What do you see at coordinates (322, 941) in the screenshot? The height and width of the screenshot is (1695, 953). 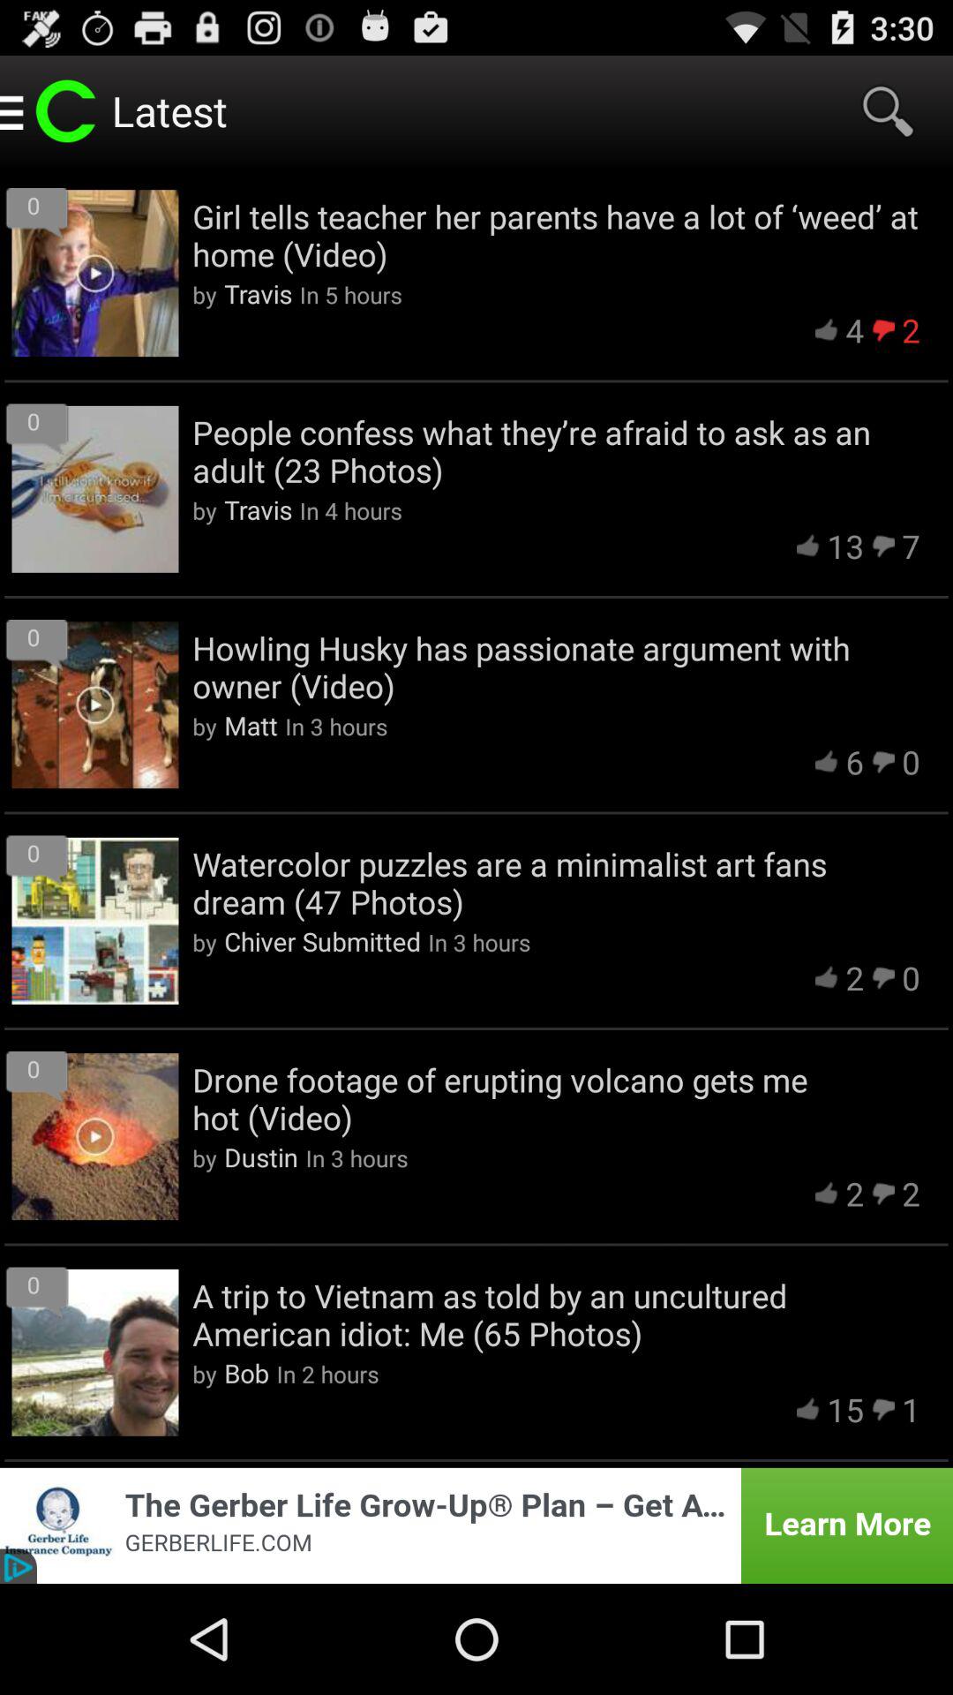 I see `tap item to the left of the in 3 hours item` at bounding box center [322, 941].